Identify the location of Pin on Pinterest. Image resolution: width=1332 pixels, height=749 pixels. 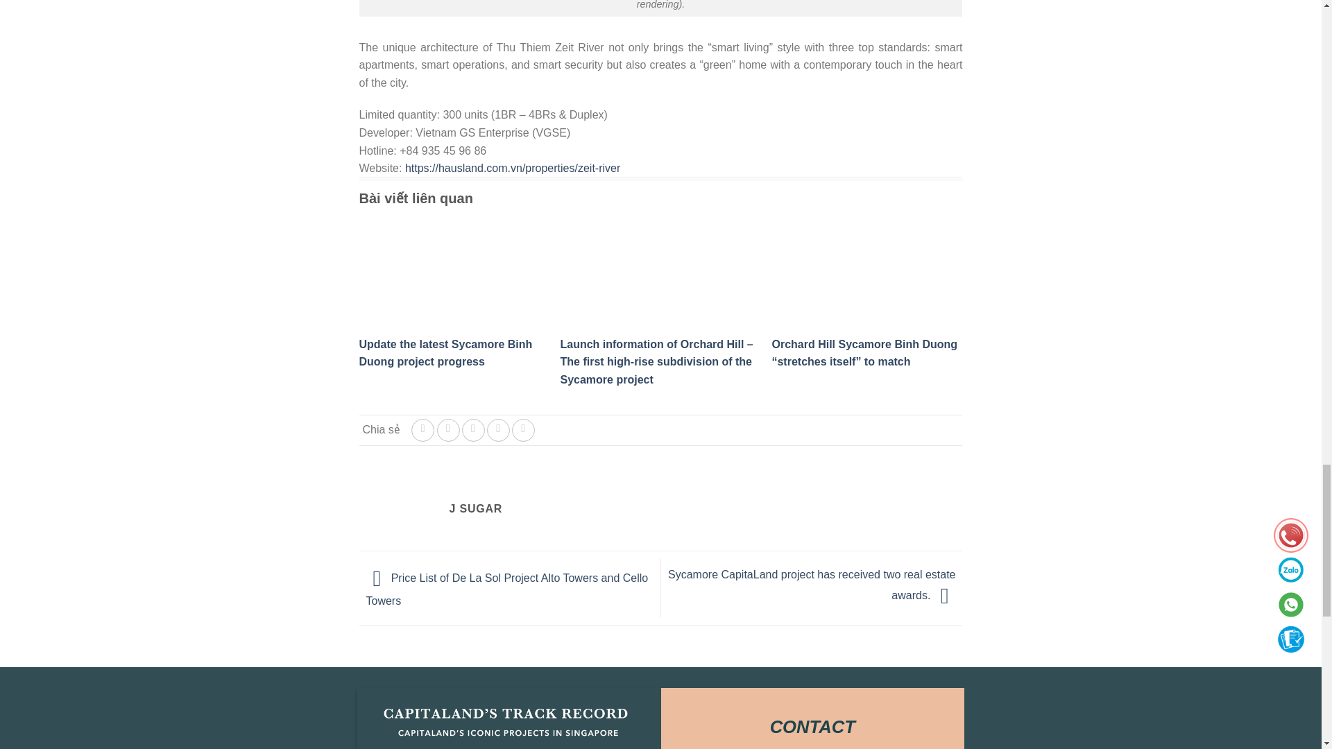
(498, 430).